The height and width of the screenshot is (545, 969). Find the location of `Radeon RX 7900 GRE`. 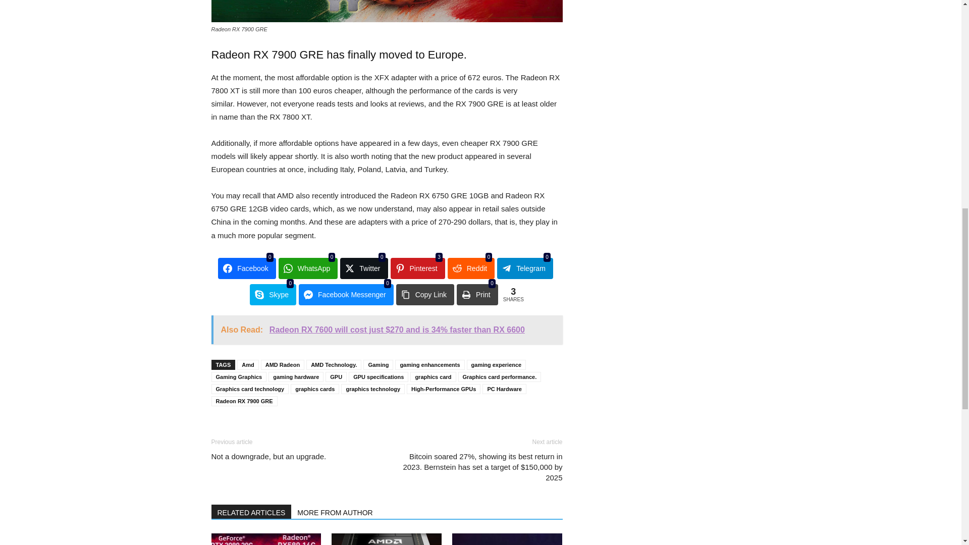

Radeon RX 7900 GRE is located at coordinates (387, 11).